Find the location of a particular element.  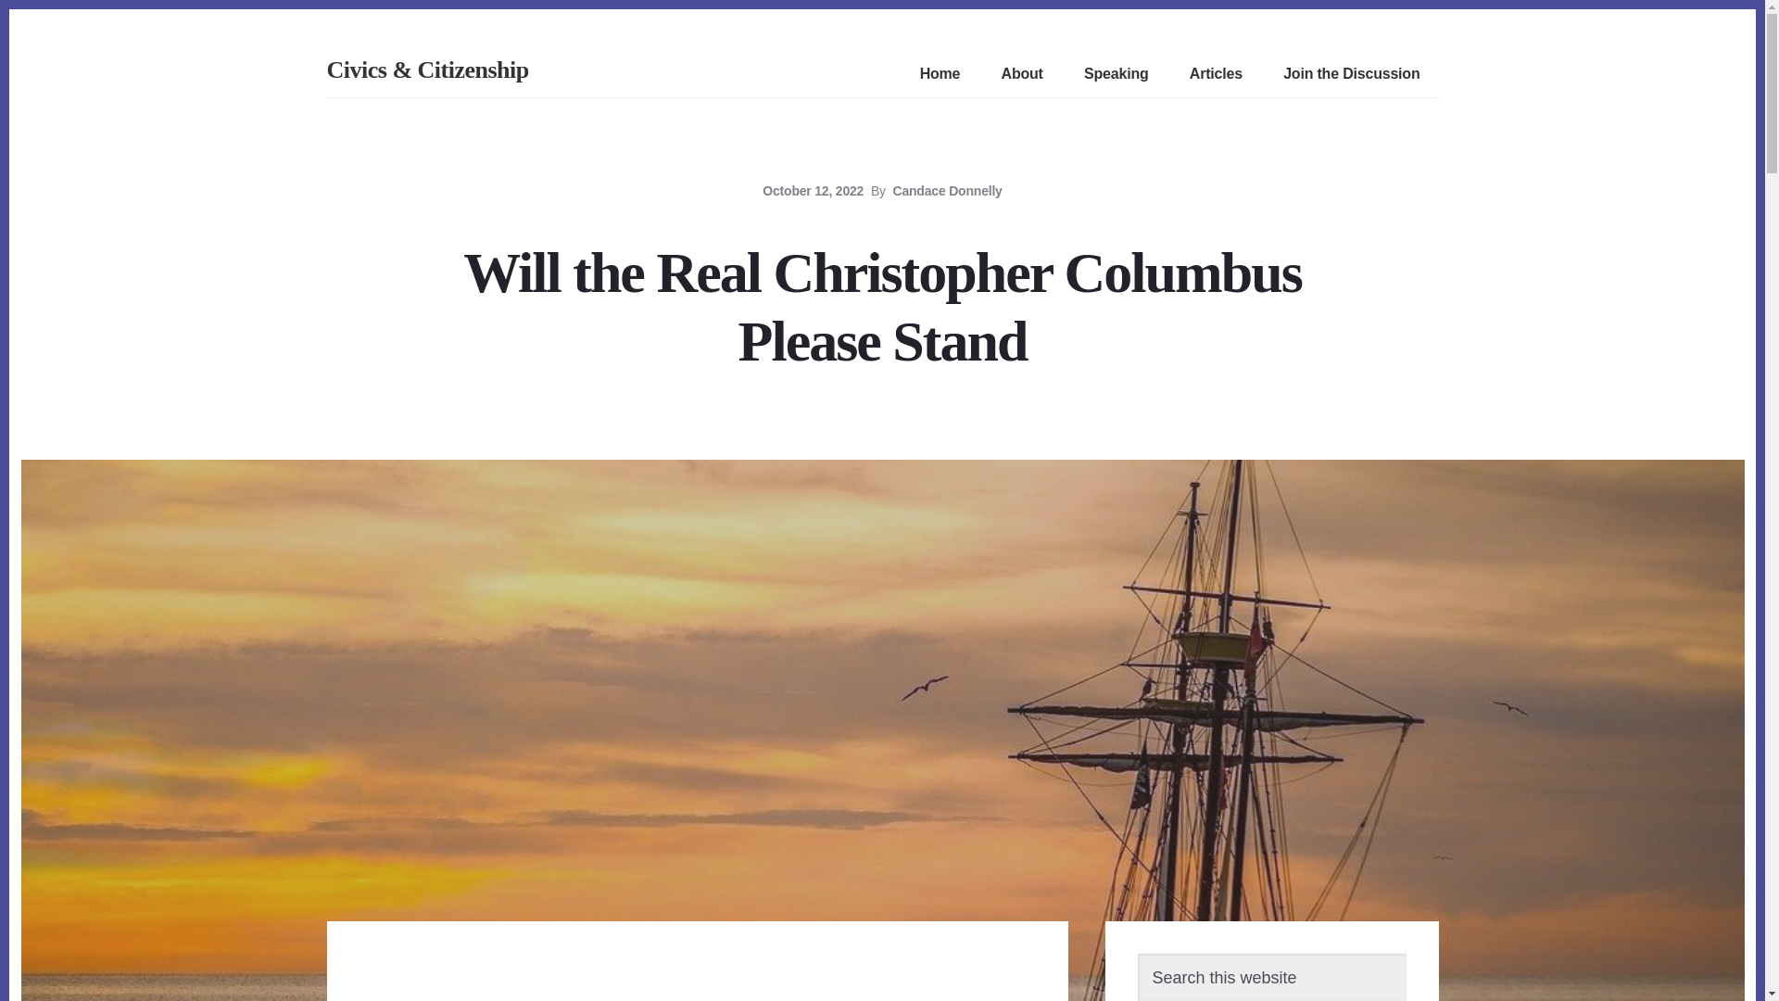

Speaking is located at coordinates (1116, 75).